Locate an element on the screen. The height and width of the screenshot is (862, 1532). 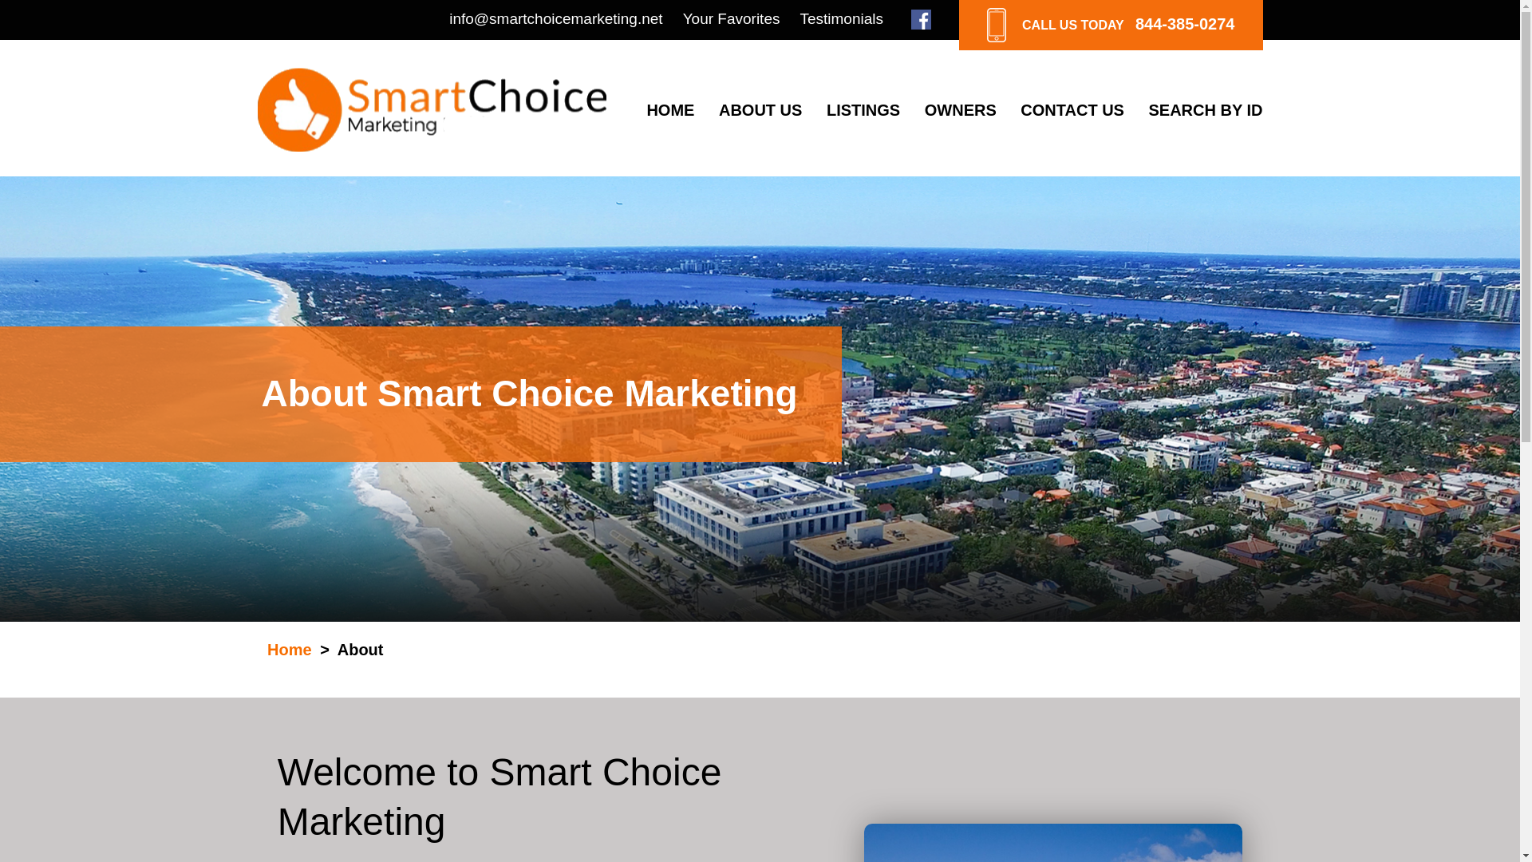
SEARCH BY ID is located at coordinates (1206, 110).